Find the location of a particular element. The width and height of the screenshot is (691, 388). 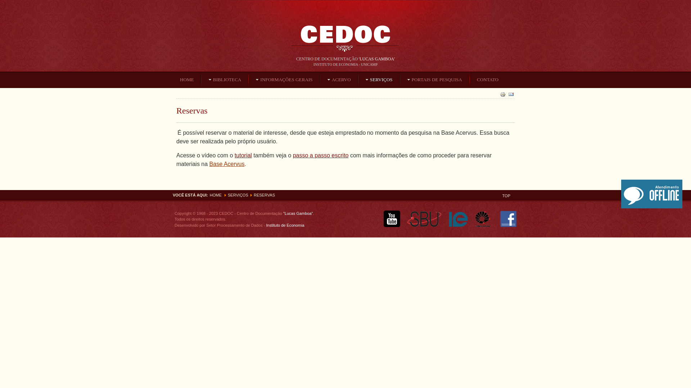

Facebook is located at coordinates (508, 226).